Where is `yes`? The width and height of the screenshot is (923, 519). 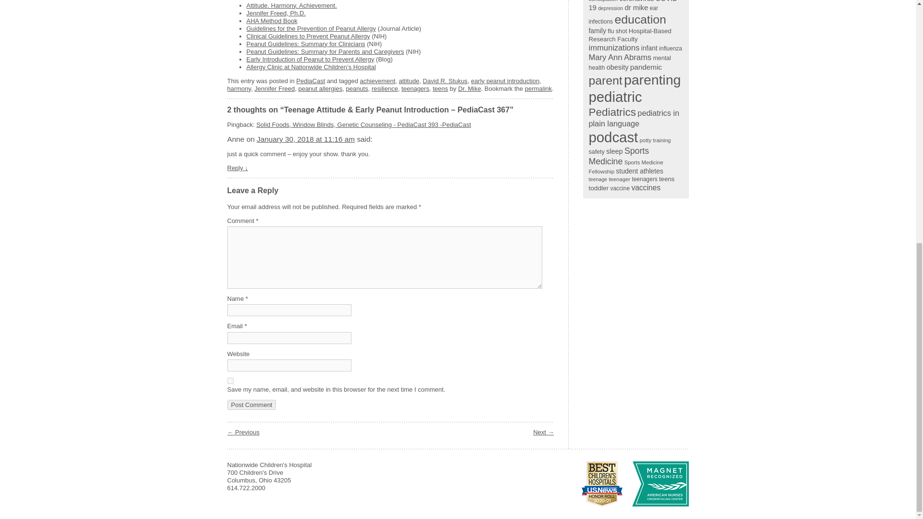
yes is located at coordinates (230, 381).